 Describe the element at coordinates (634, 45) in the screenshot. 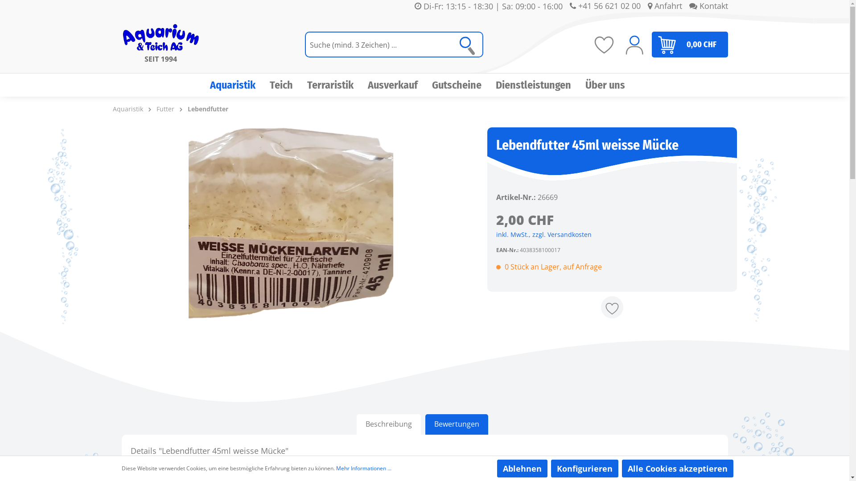

I see `Mein Konto` at that location.